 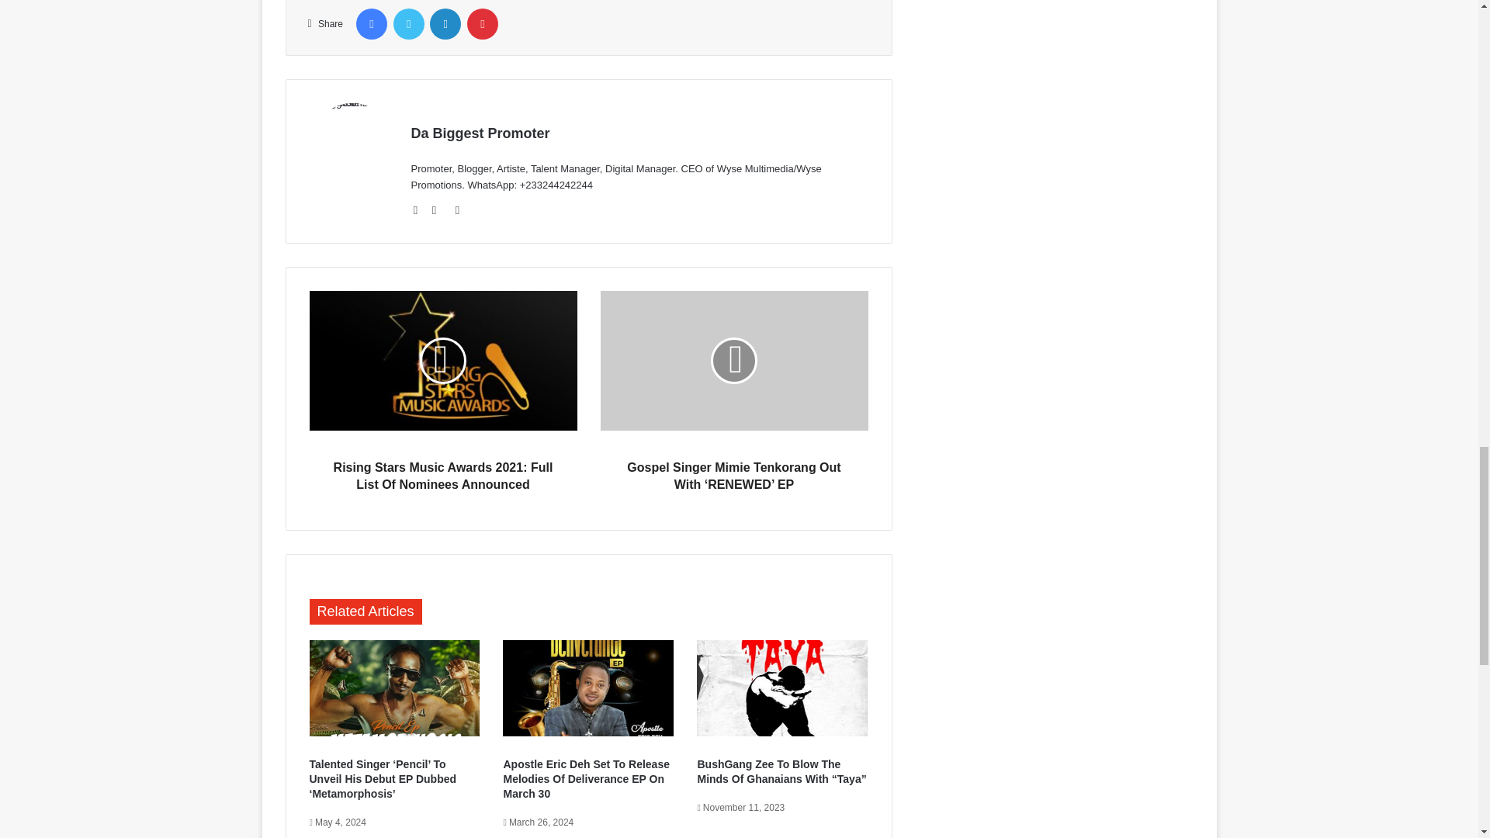 I want to click on LinkedIn, so click(x=445, y=23).